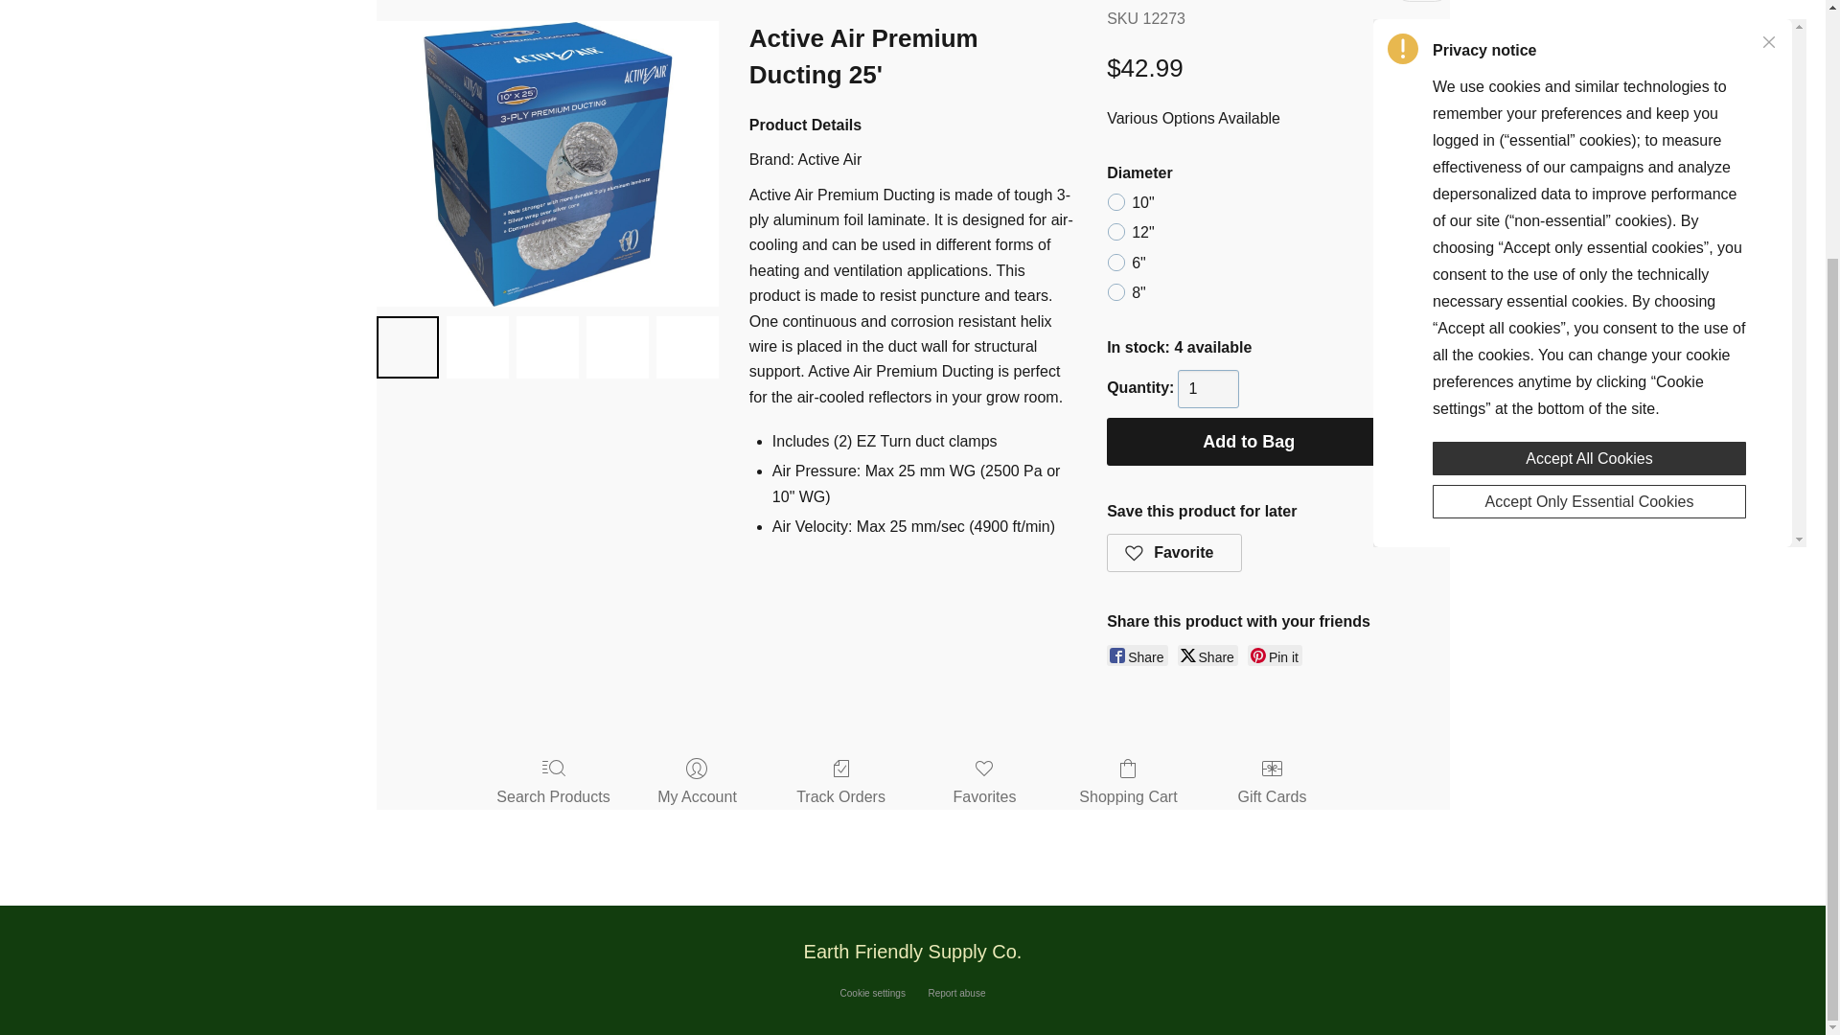 The height and width of the screenshot is (1035, 1840). Describe the element at coordinates (1589, 126) in the screenshot. I see `Accept All Cookies` at that location.